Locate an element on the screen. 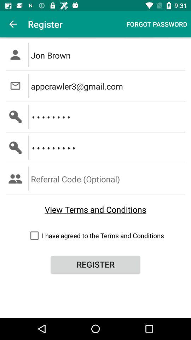 This screenshot has height=340, width=191. swipe to forgot password item is located at coordinates (157, 24).